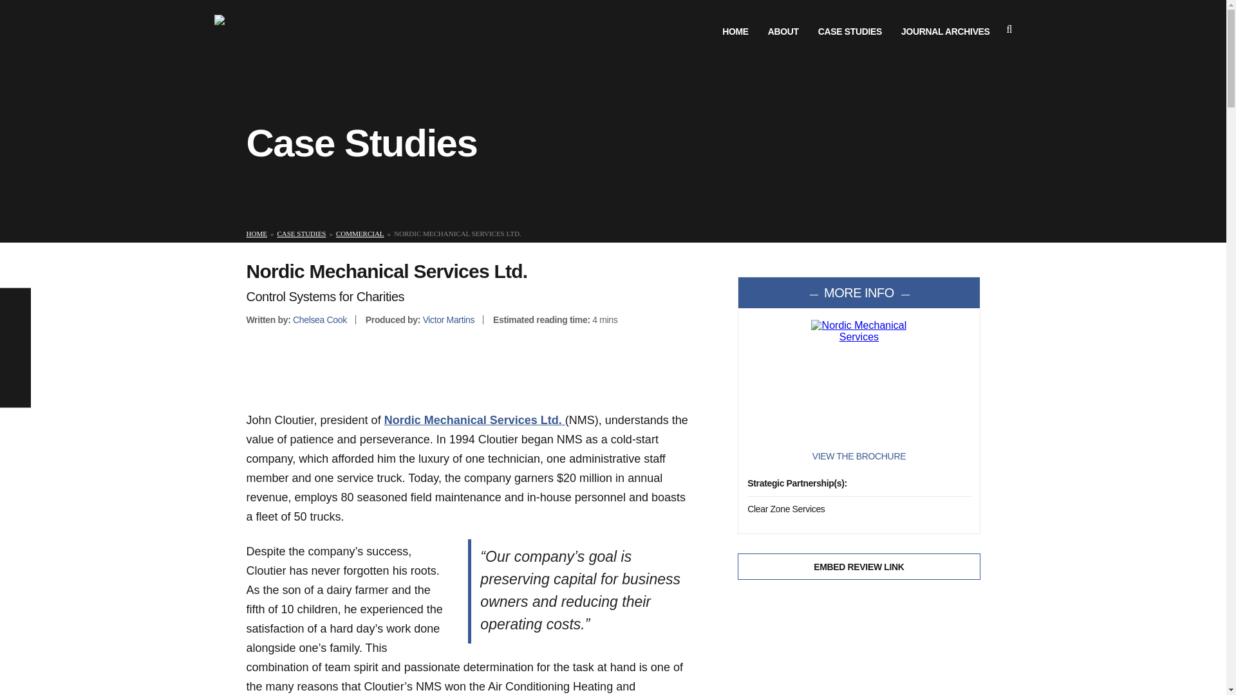 This screenshot has height=695, width=1236. What do you see at coordinates (859, 566) in the screenshot?
I see `EMBED REVIEW LINK` at bounding box center [859, 566].